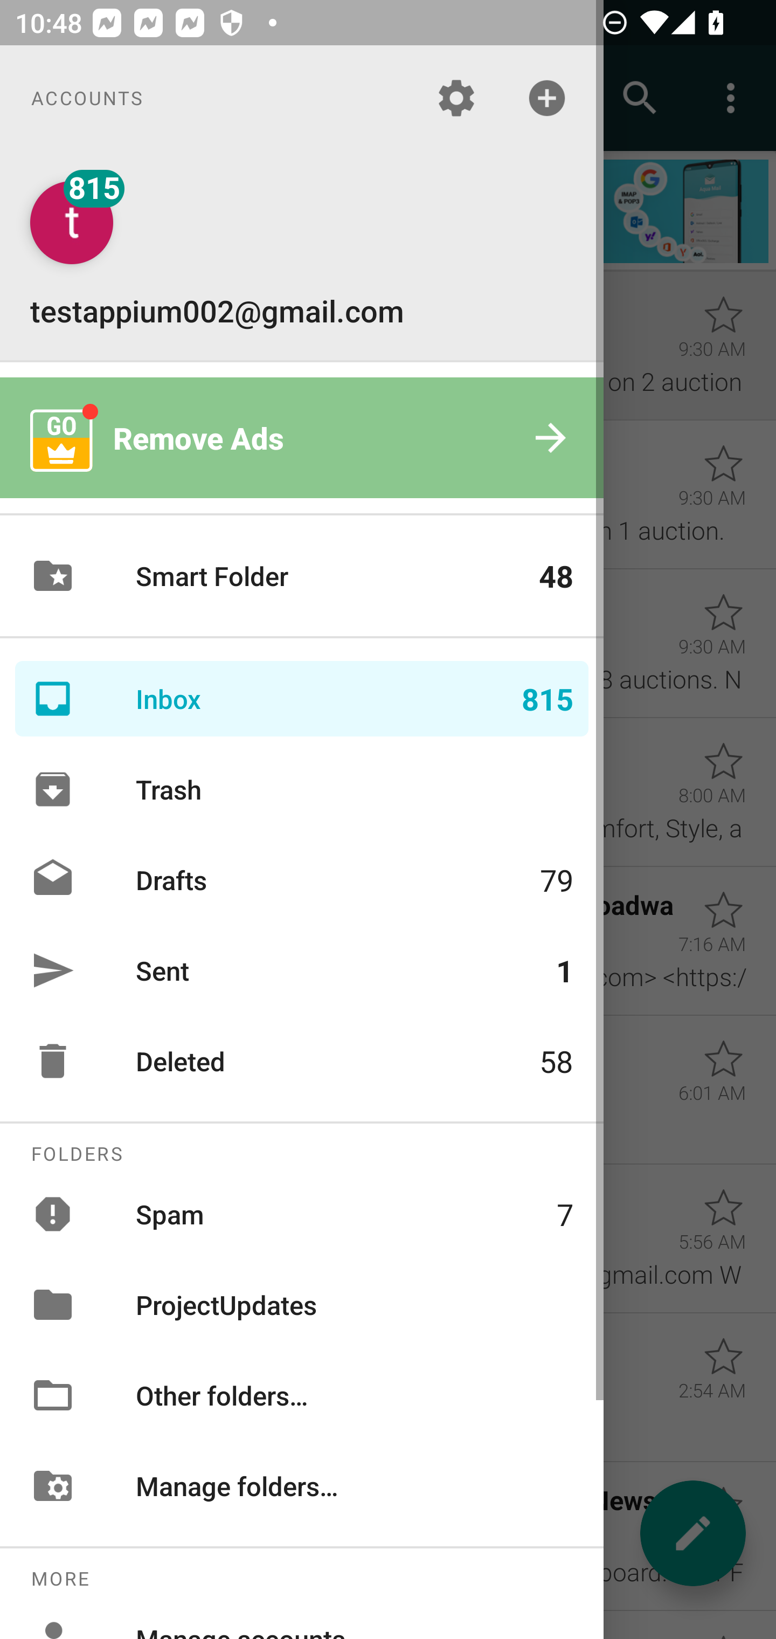 This screenshot has height=1639, width=776. I want to click on testappium002@gmail.com, so click(302, 256).